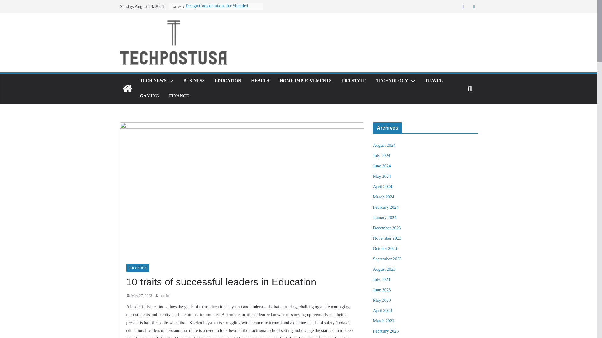  I want to click on admin, so click(164, 296).